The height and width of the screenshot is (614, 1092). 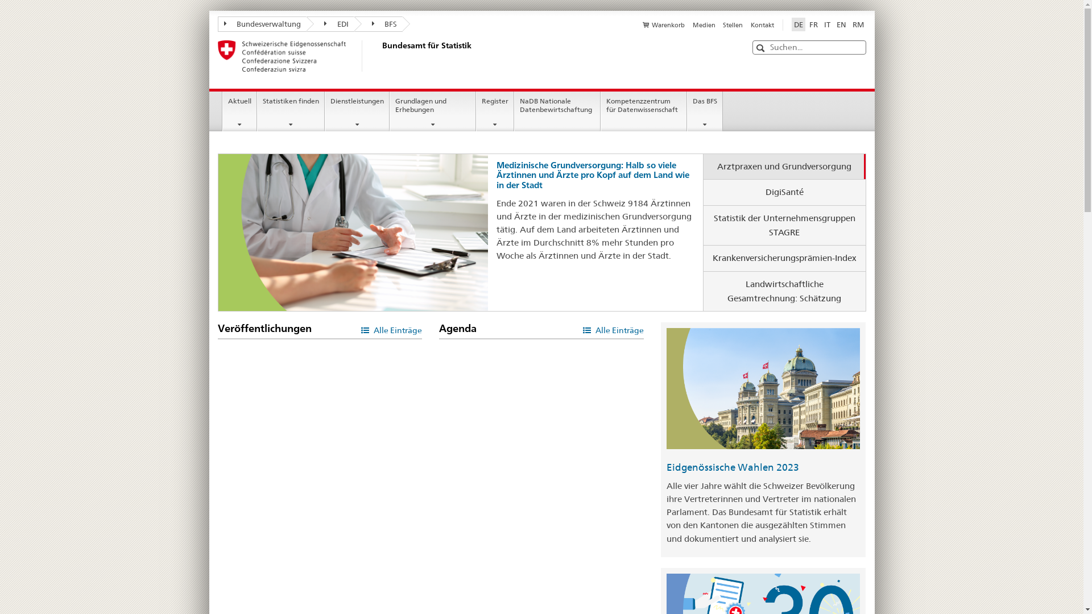 What do you see at coordinates (664, 25) in the screenshot?
I see `Warenkorb` at bounding box center [664, 25].